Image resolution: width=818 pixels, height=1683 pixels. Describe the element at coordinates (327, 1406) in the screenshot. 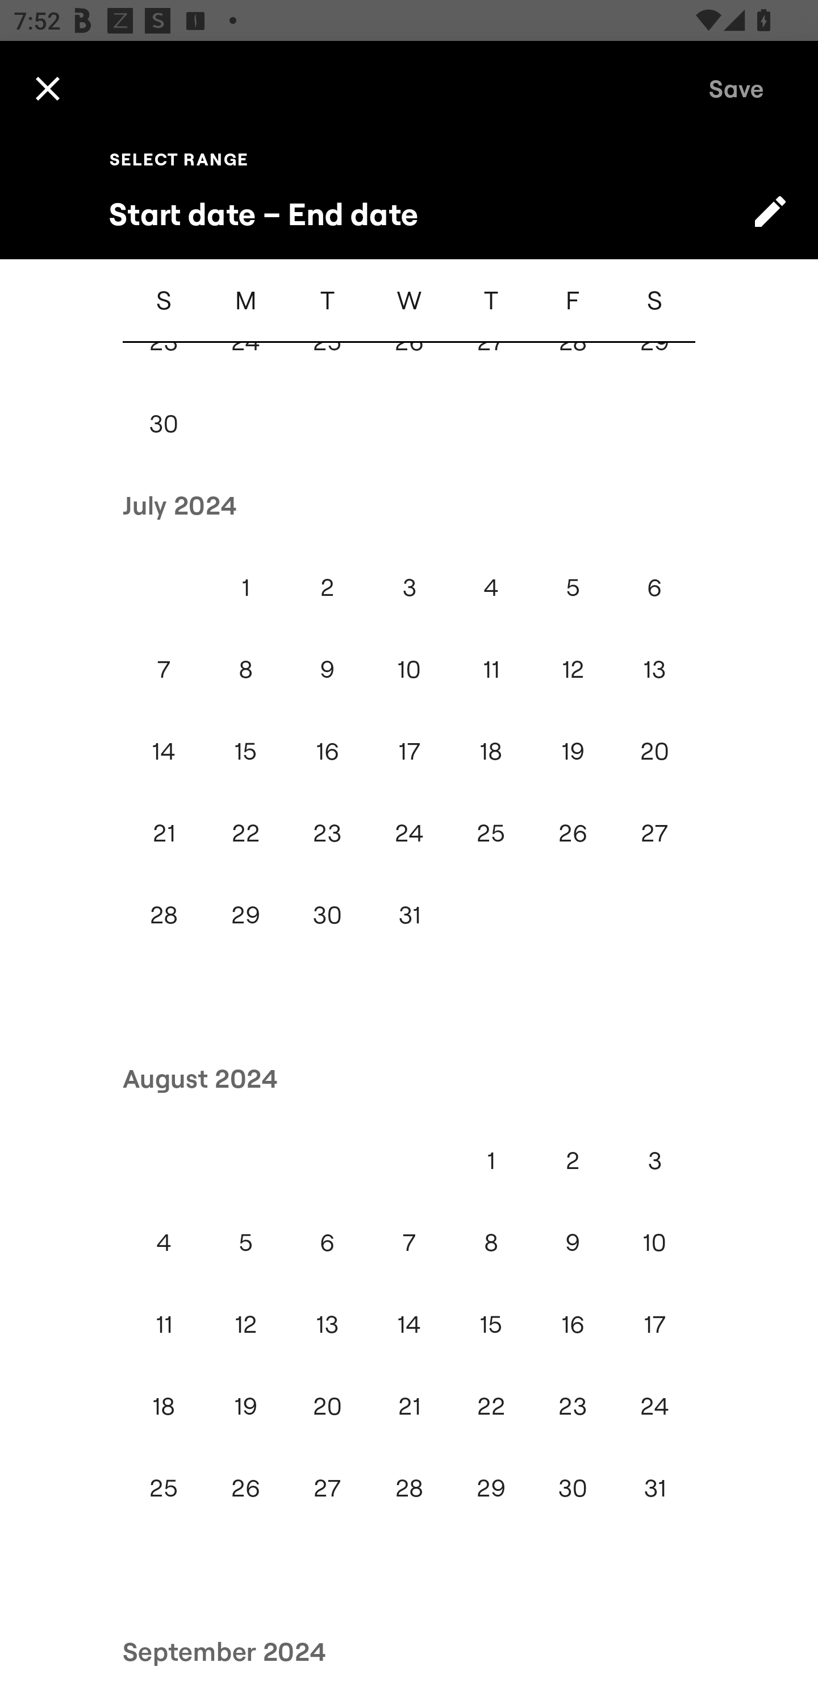

I see `20 Tue, Aug 20` at that location.